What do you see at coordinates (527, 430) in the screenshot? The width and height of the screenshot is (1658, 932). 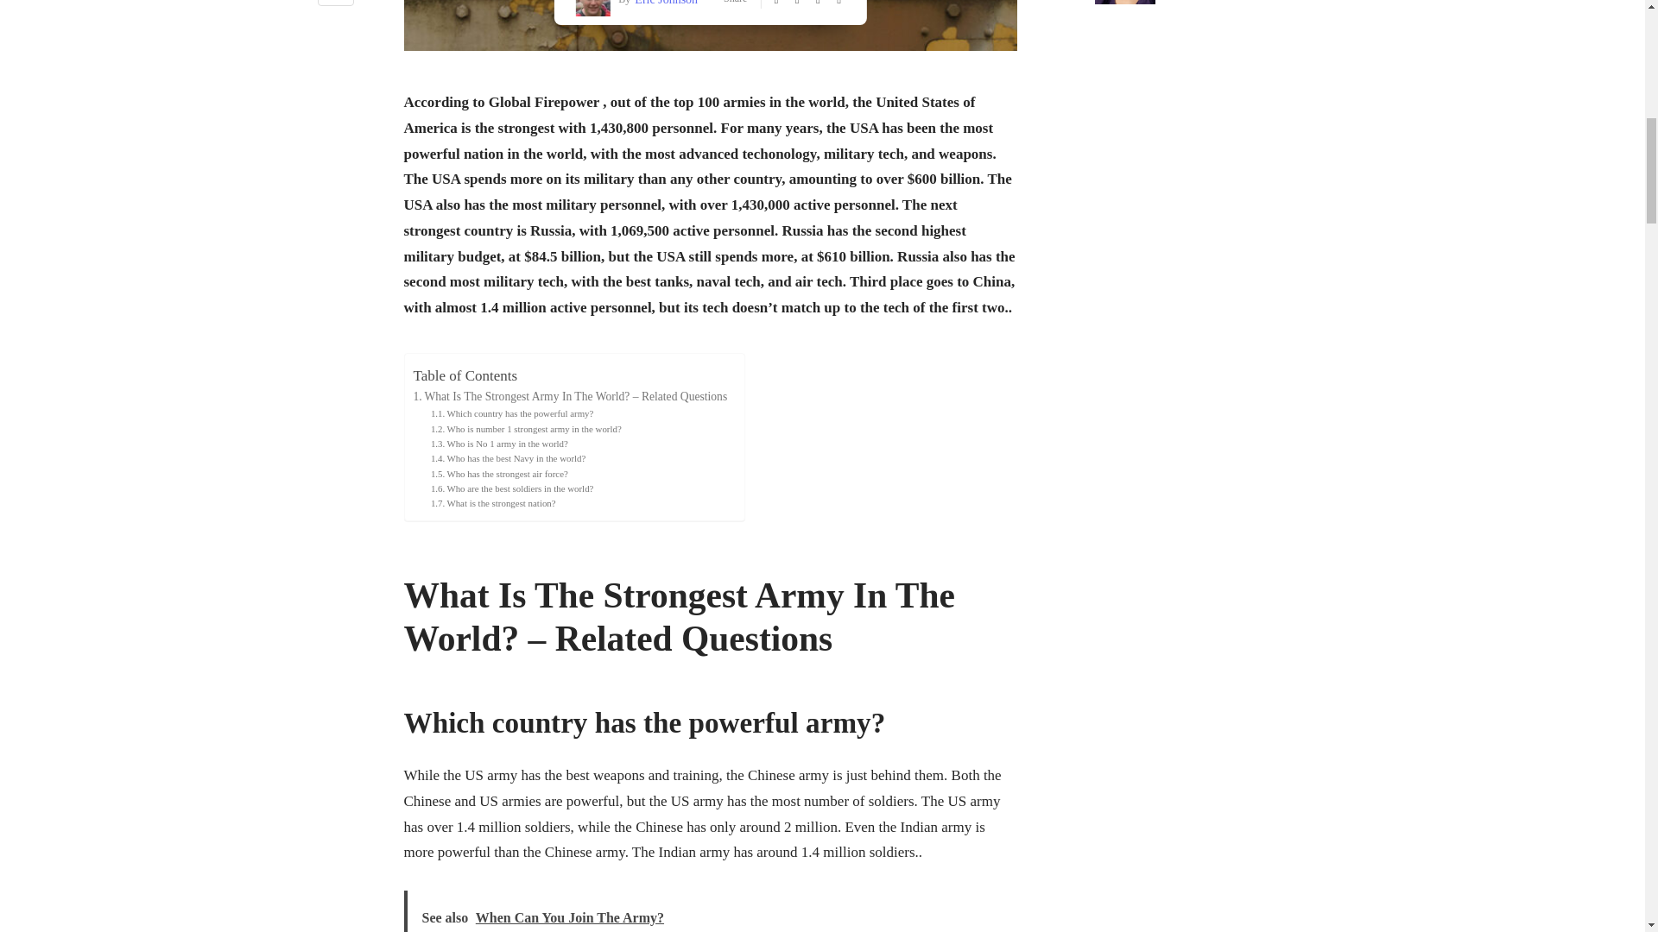 I see `Who is number 1 strongest army in the world?` at bounding box center [527, 430].